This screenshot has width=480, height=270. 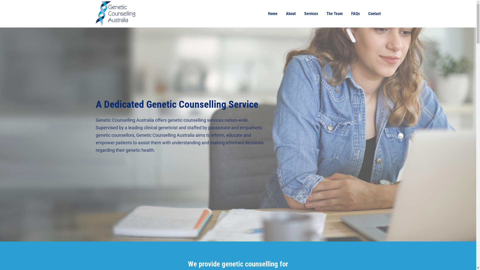 I want to click on The Team, so click(x=334, y=13).